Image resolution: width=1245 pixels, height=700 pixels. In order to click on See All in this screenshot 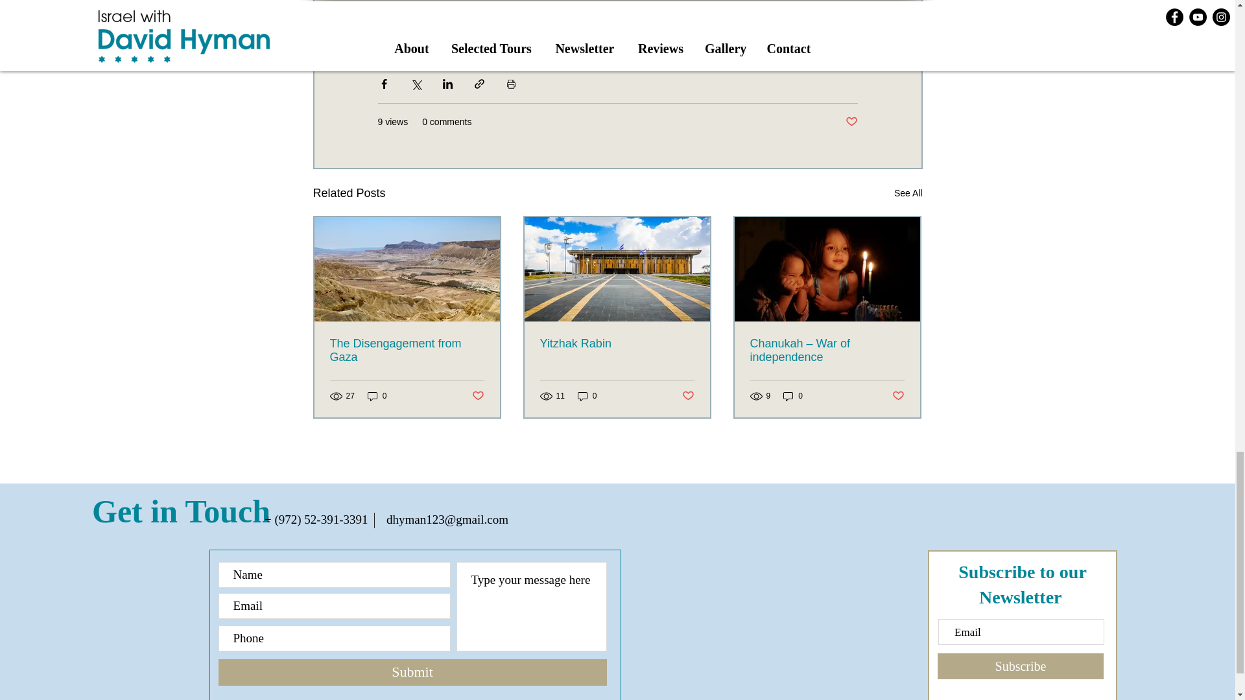, I will do `click(908, 193)`.